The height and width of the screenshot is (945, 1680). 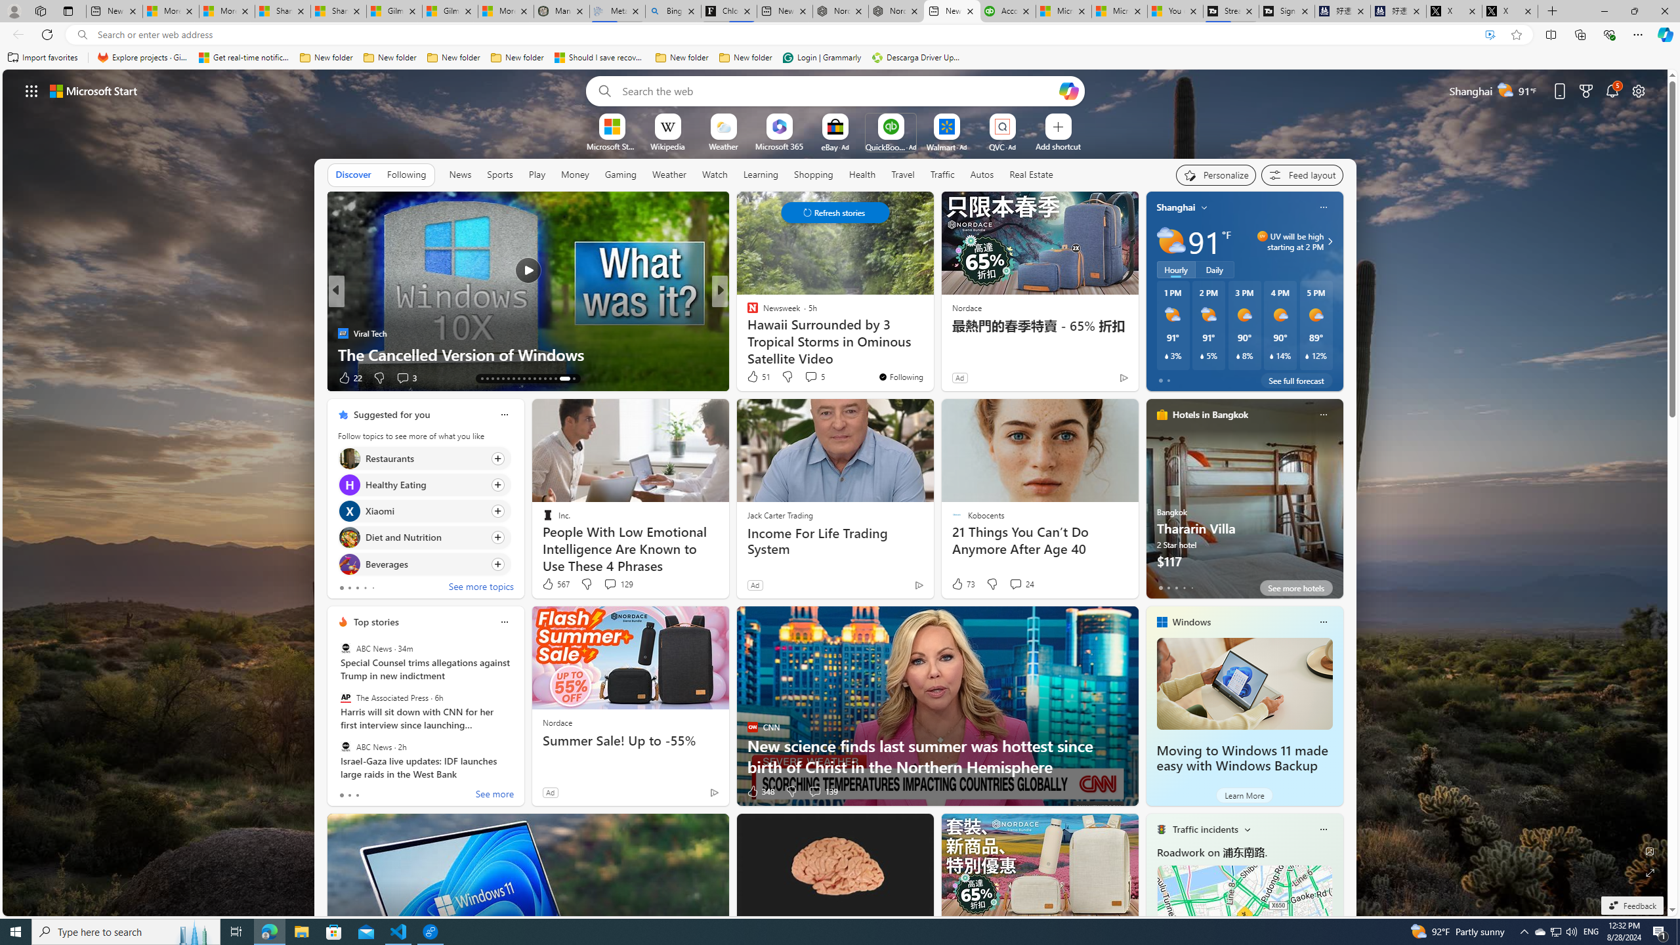 I want to click on Hotels in Bangkok, so click(x=1210, y=415).